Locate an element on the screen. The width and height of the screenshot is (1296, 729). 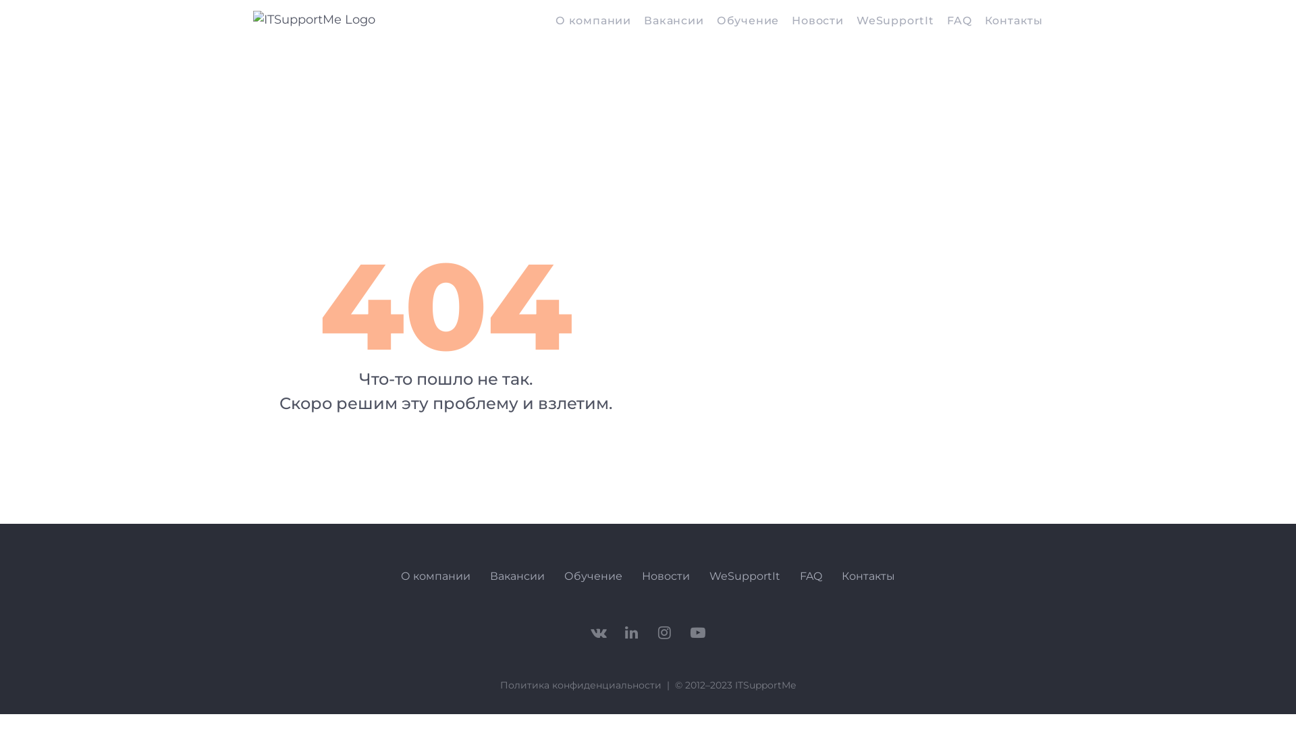
WeSupportIt is located at coordinates (745, 578).